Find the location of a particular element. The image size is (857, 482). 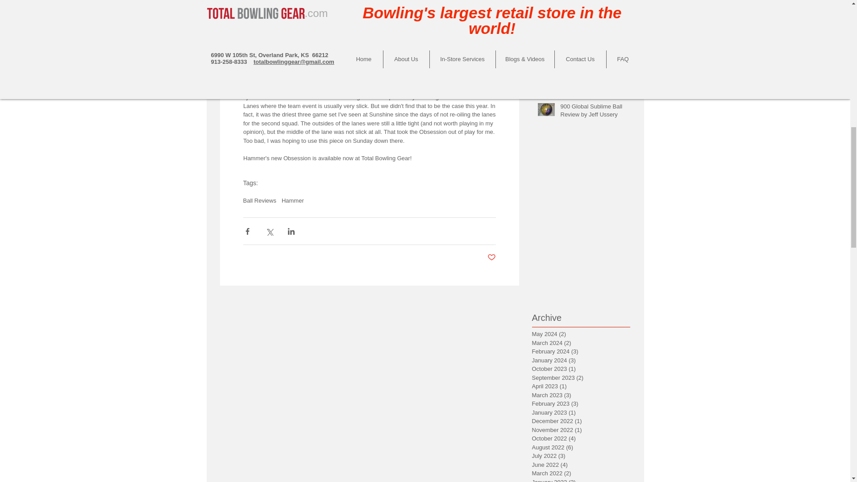

Hammer is located at coordinates (293, 200).